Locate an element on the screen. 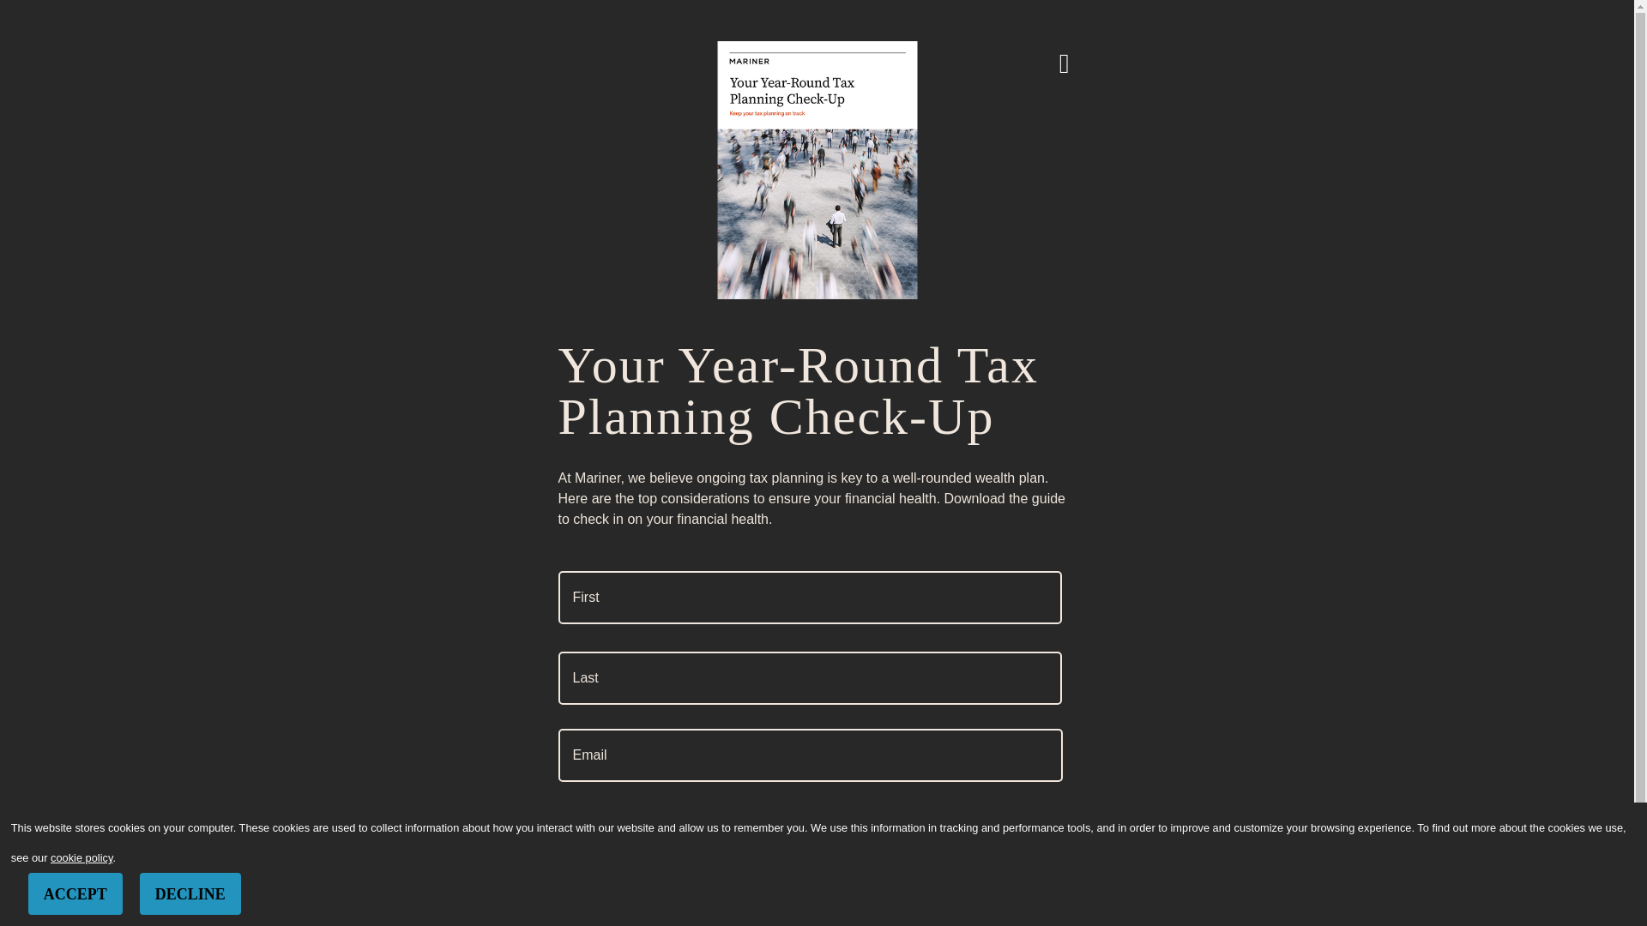 This screenshot has width=1647, height=926. Careers is located at coordinates (1360, 11).